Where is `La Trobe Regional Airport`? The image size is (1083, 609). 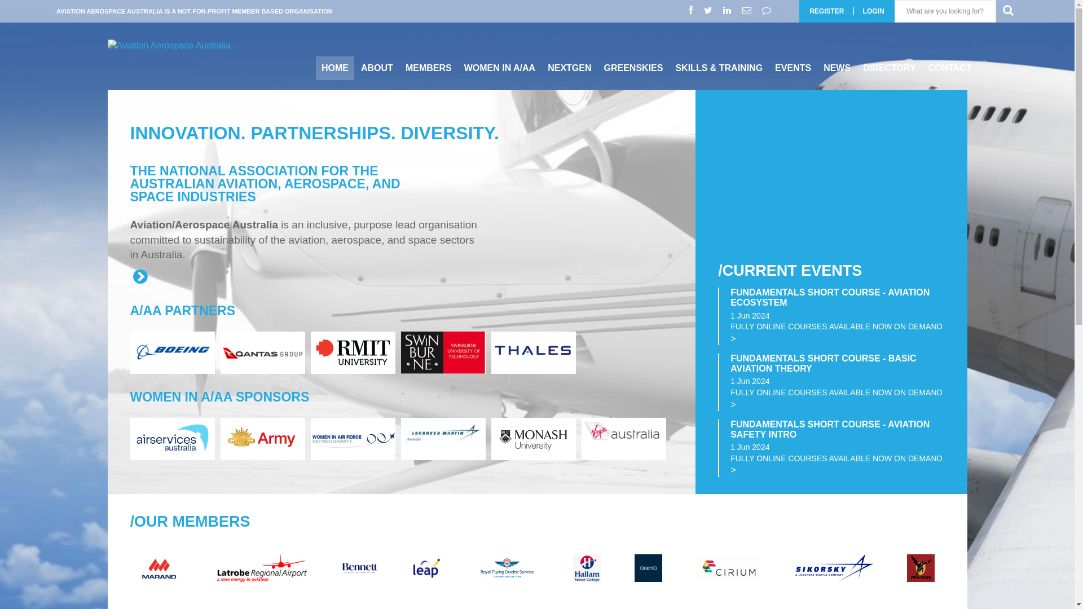
La Trobe Regional Airport is located at coordinates (346, 594).